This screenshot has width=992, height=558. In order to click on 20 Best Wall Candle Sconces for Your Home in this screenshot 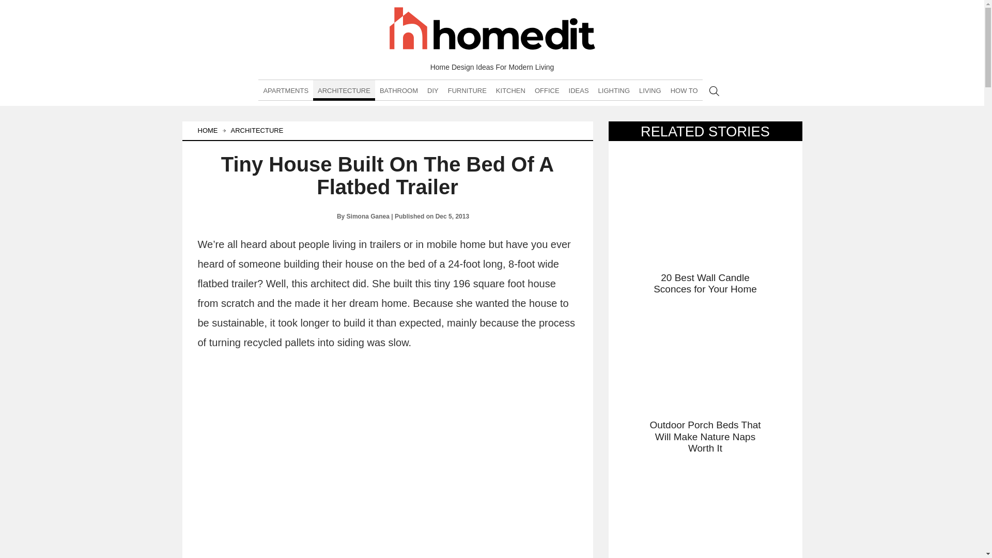, I will do `click(705, 223)`.